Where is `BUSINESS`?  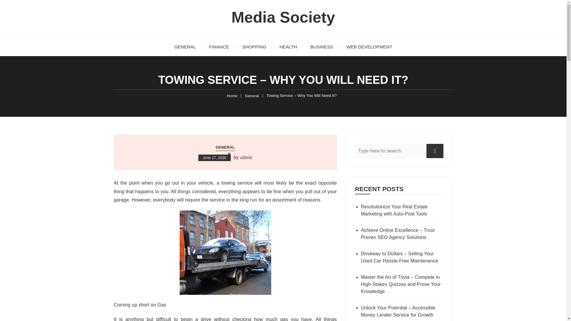
BUSINESS is located at coordinates (322, 47).